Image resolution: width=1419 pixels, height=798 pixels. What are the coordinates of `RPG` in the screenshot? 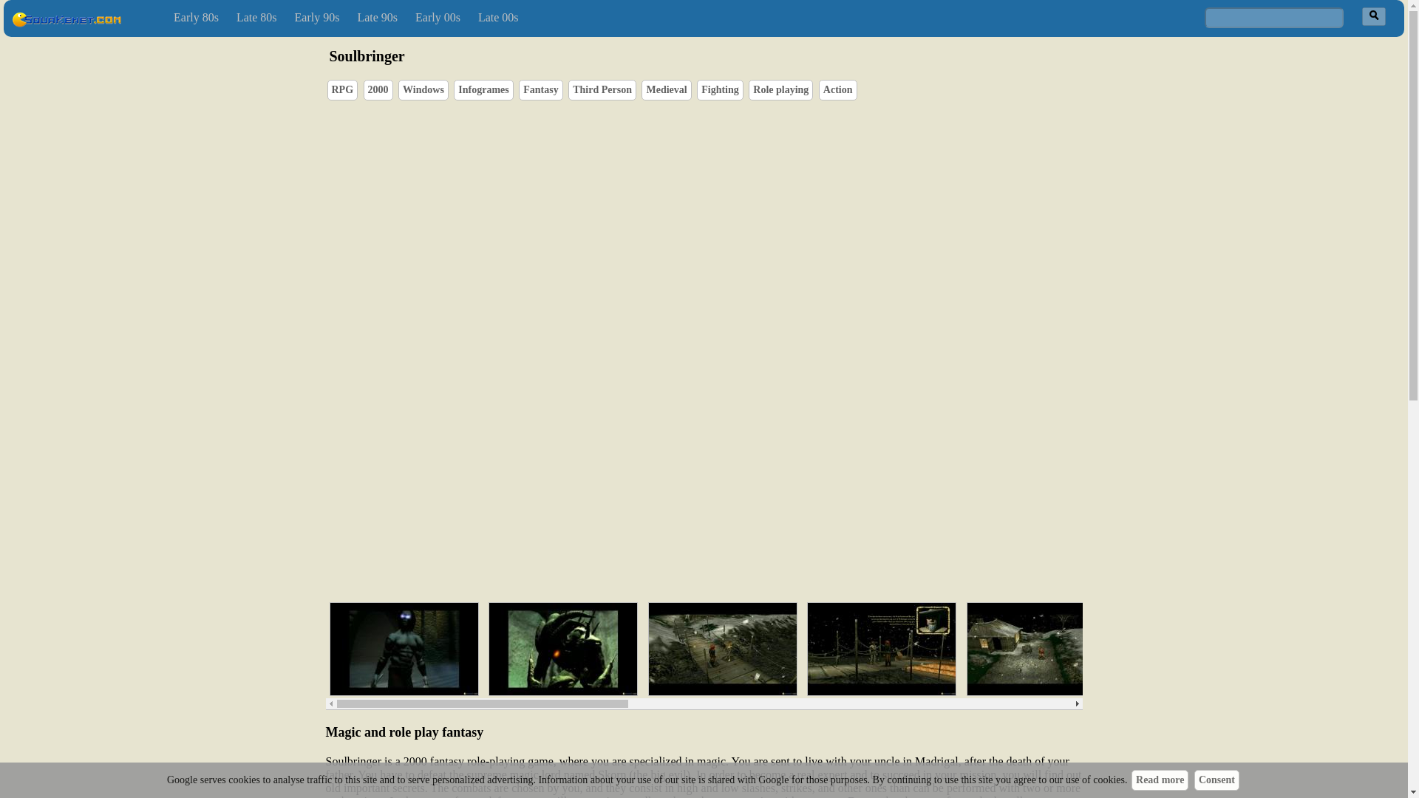 It's located at (341, 89).